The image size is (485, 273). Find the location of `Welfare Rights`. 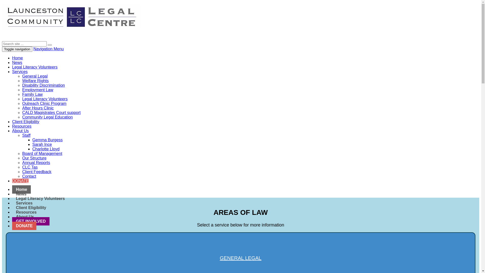

Welfare Rights is located at coordinates (35, 81).